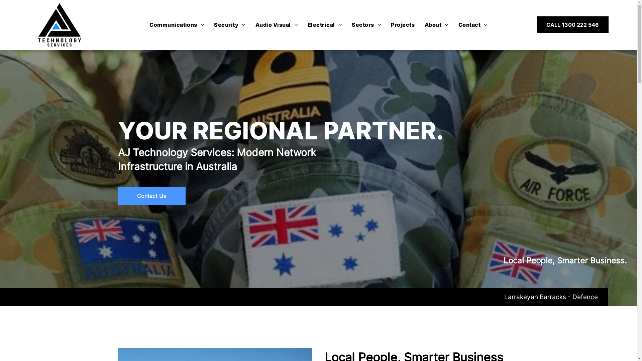 The height and width of the screenshot is (361, 642). I want to click on Security, so click(229, 25).